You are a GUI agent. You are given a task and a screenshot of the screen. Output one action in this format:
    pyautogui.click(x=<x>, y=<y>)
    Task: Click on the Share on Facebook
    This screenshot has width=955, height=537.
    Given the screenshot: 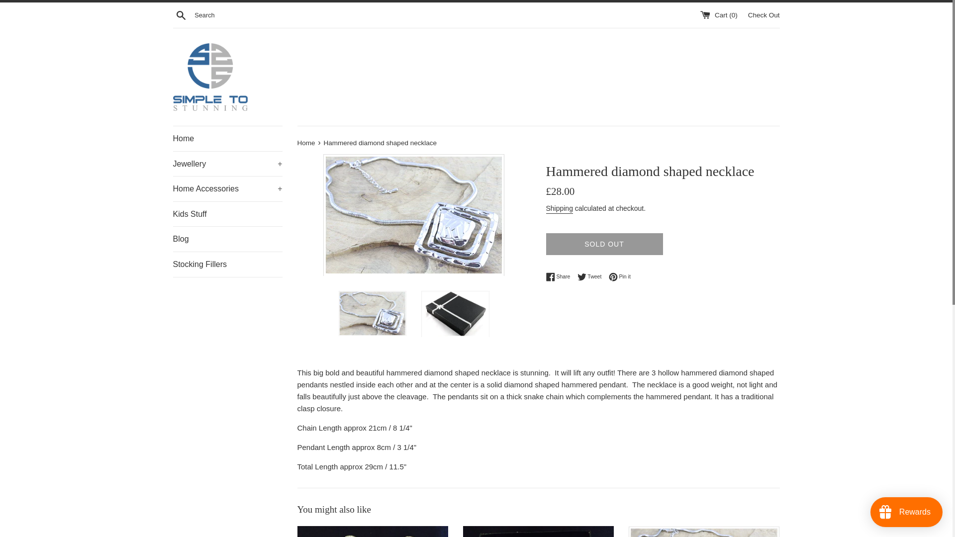 What is the action you would take?
    pyautogui.click(x=764, y=14)
    